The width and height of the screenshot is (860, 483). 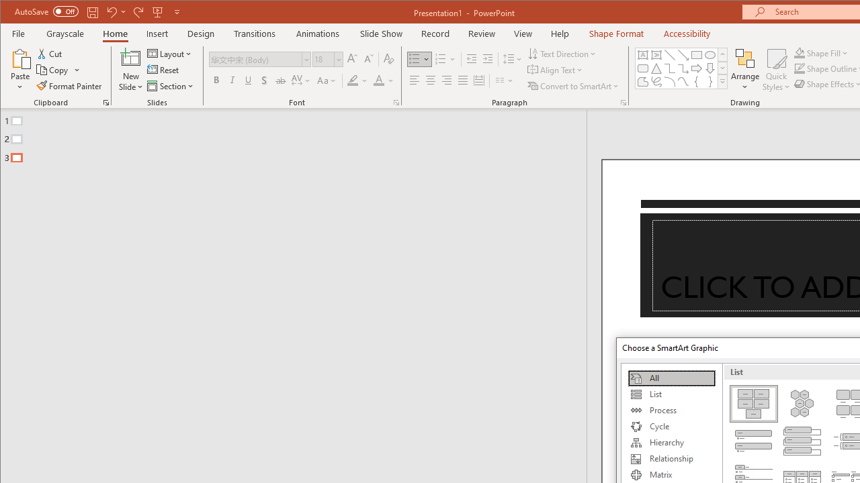 What do you see at coordinates (802, 441) in the screenshot?
I see `Vertical Box List` at bounding box center [802, 441].